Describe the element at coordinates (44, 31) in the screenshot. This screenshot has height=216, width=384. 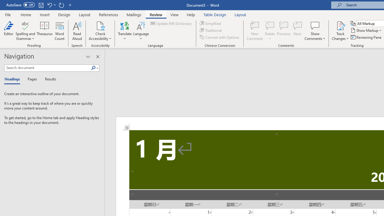
I see `Thesaurus...` at that location.